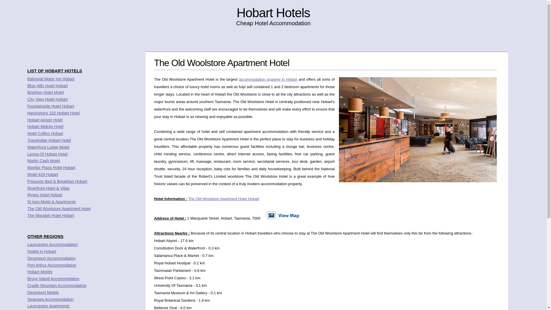  Describe the element at coordinates (51, 79) in the screenshot. I see `Balmoral Motor Inn Hobart` at that location.